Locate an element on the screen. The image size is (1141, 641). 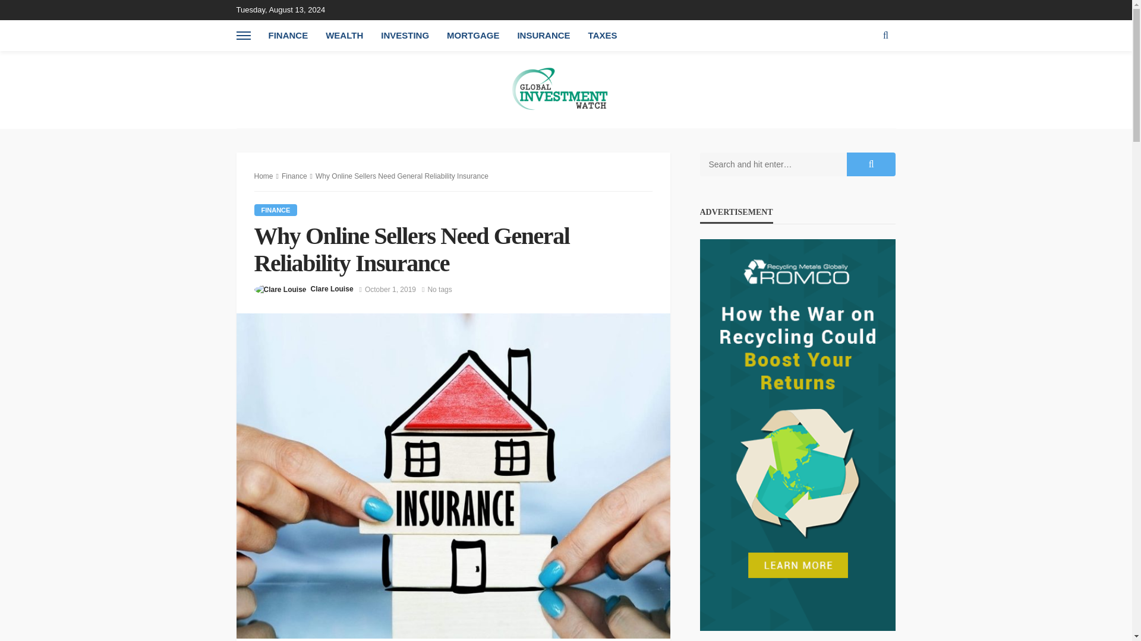
Clare Louise is located at coordinates (332, 288).